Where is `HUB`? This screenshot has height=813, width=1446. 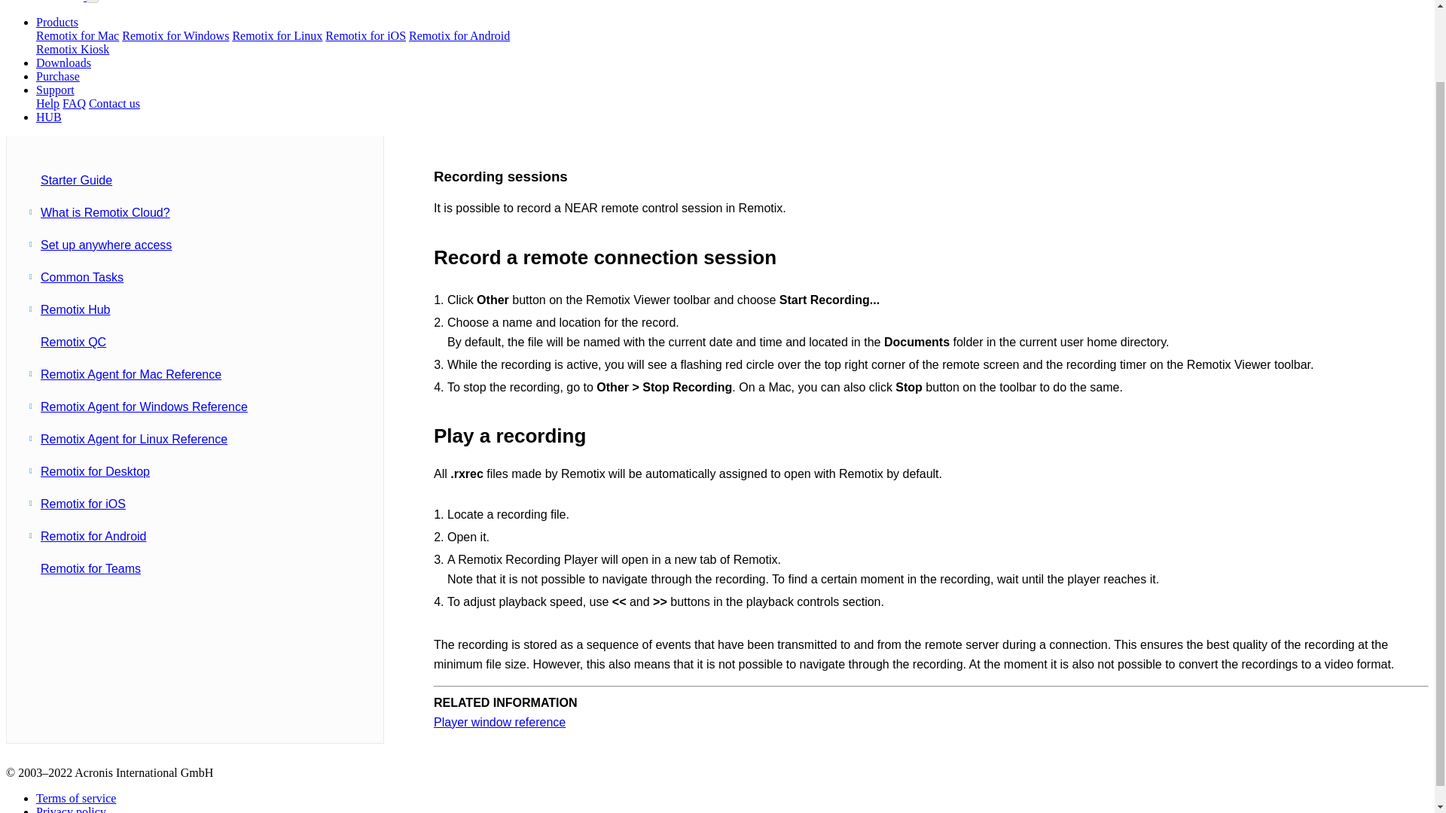 HUB is located at coordinates (49, 117).